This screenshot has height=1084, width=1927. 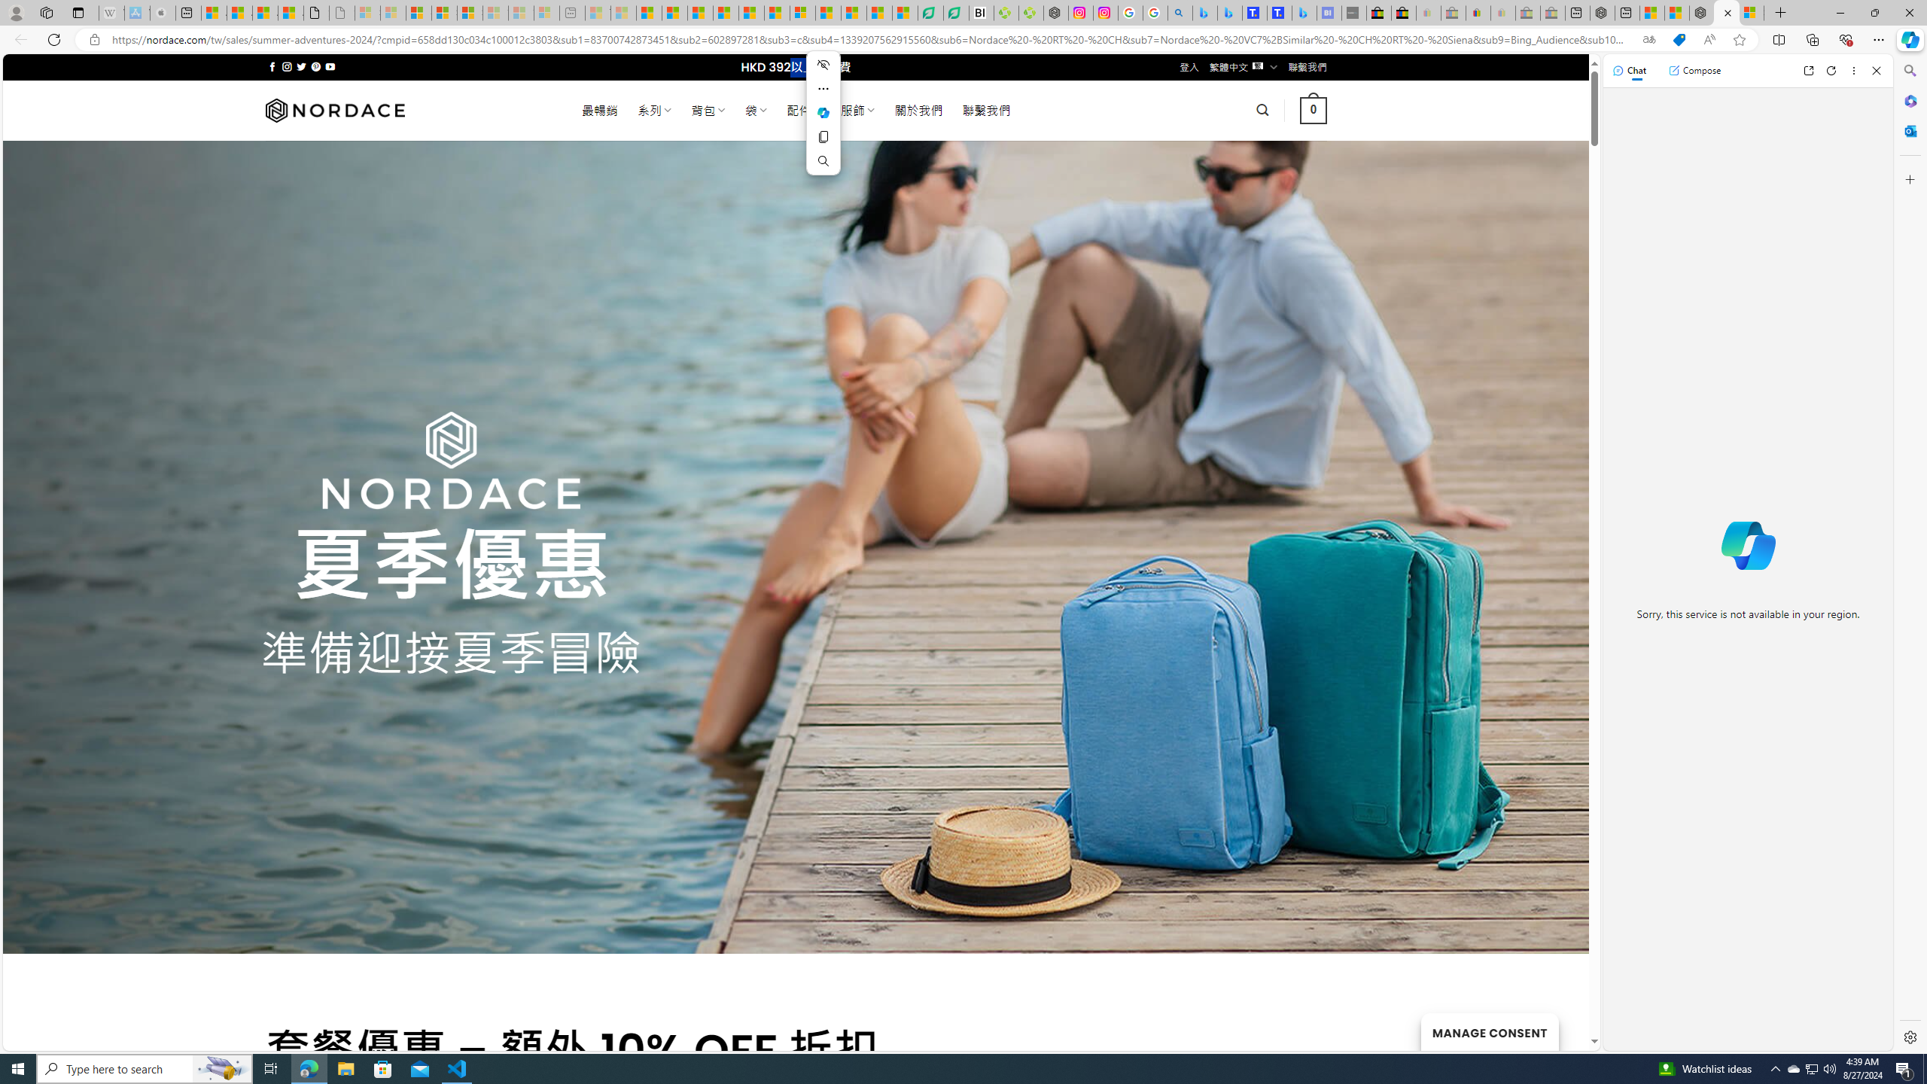 What do you see at coordinates (1909, 130) in the screenshot?
I see `Outlook` at bounding box center [1909, 130].